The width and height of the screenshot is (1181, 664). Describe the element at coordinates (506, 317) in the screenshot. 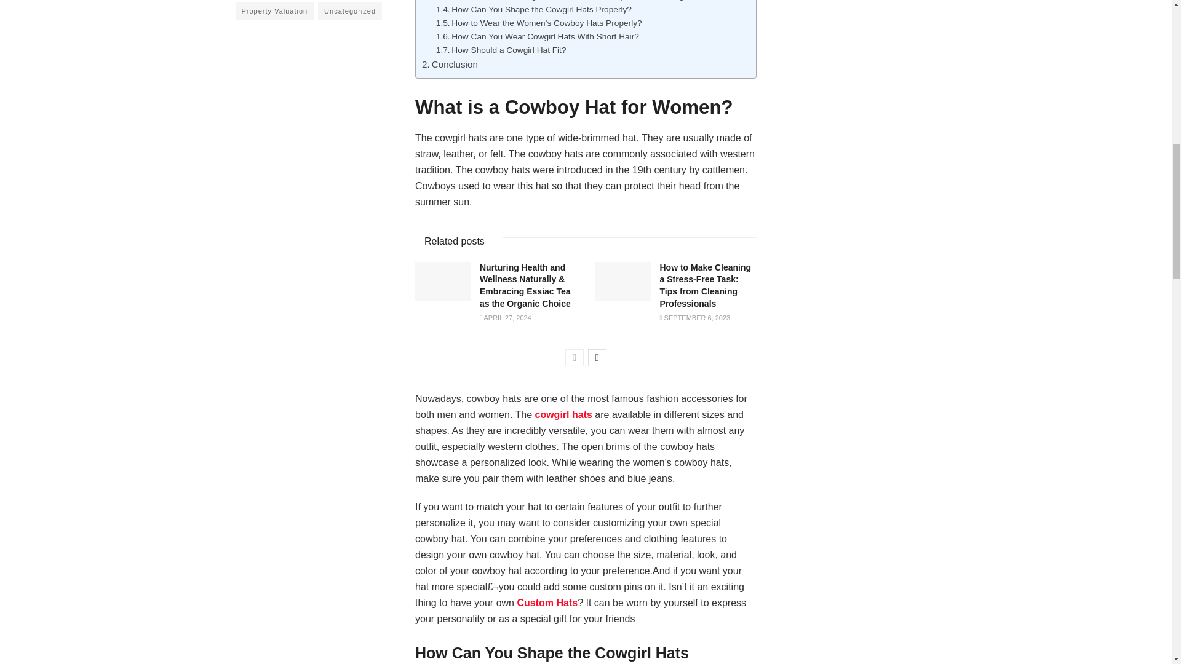

I see `APRIL 27, 2024` at that location.